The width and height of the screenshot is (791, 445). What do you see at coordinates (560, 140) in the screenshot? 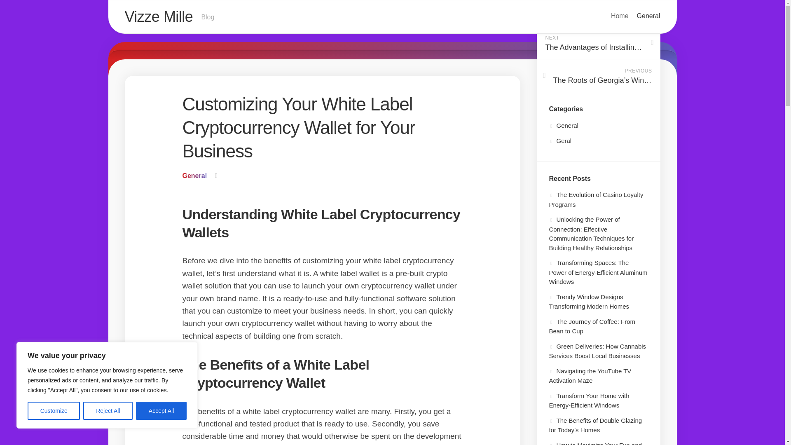
I see `Geral` at bounding box center [560, 140].